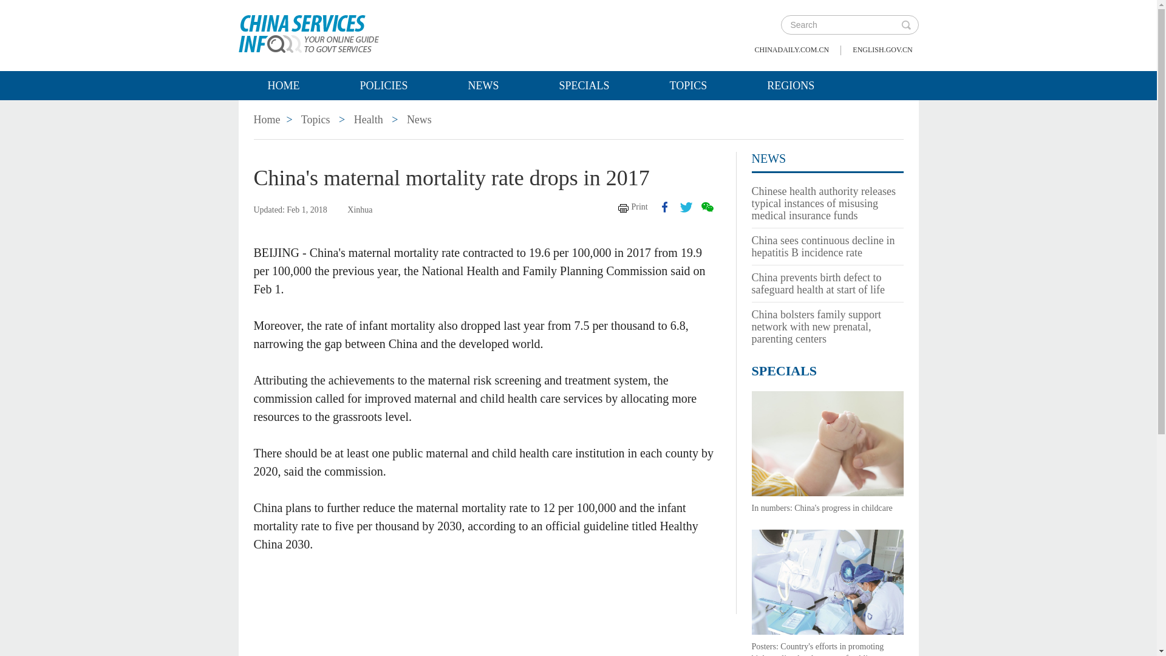 The image size is (1166, 656). What do you see at coordinates (882, 50) in the screenshot?
I see `english.gov.cn` at bounding box center [882, 50].